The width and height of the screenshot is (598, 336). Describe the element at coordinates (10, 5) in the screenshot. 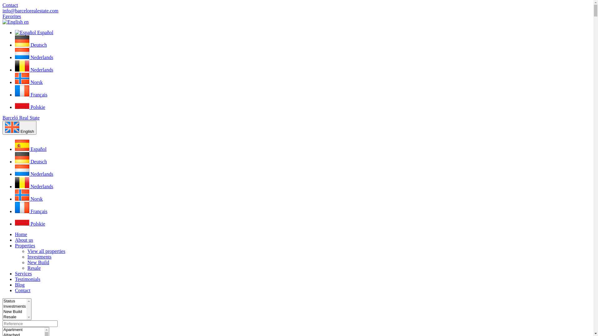

I see `Contact` at that location.